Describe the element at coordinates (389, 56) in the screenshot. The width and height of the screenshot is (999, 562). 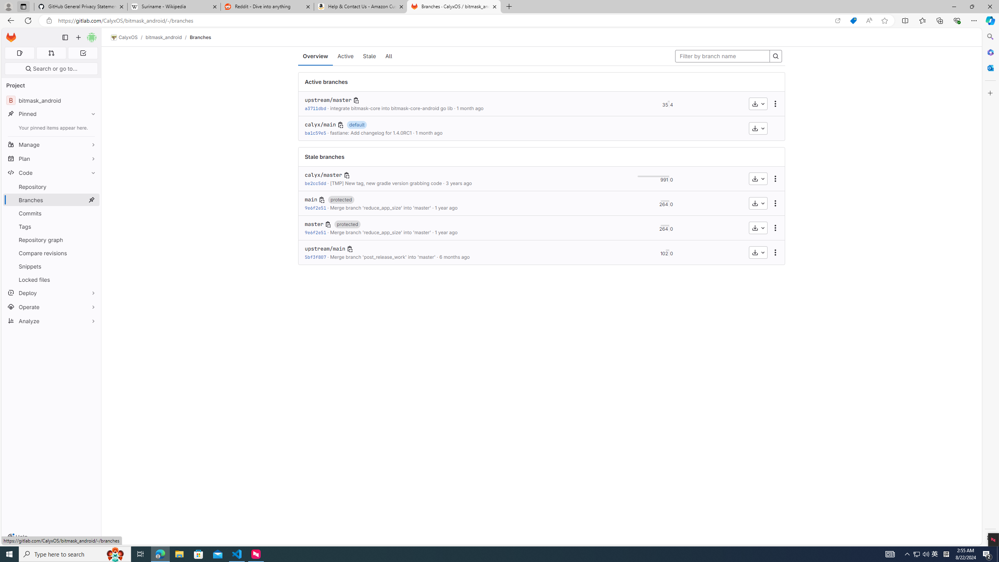
I see `All` at that location.